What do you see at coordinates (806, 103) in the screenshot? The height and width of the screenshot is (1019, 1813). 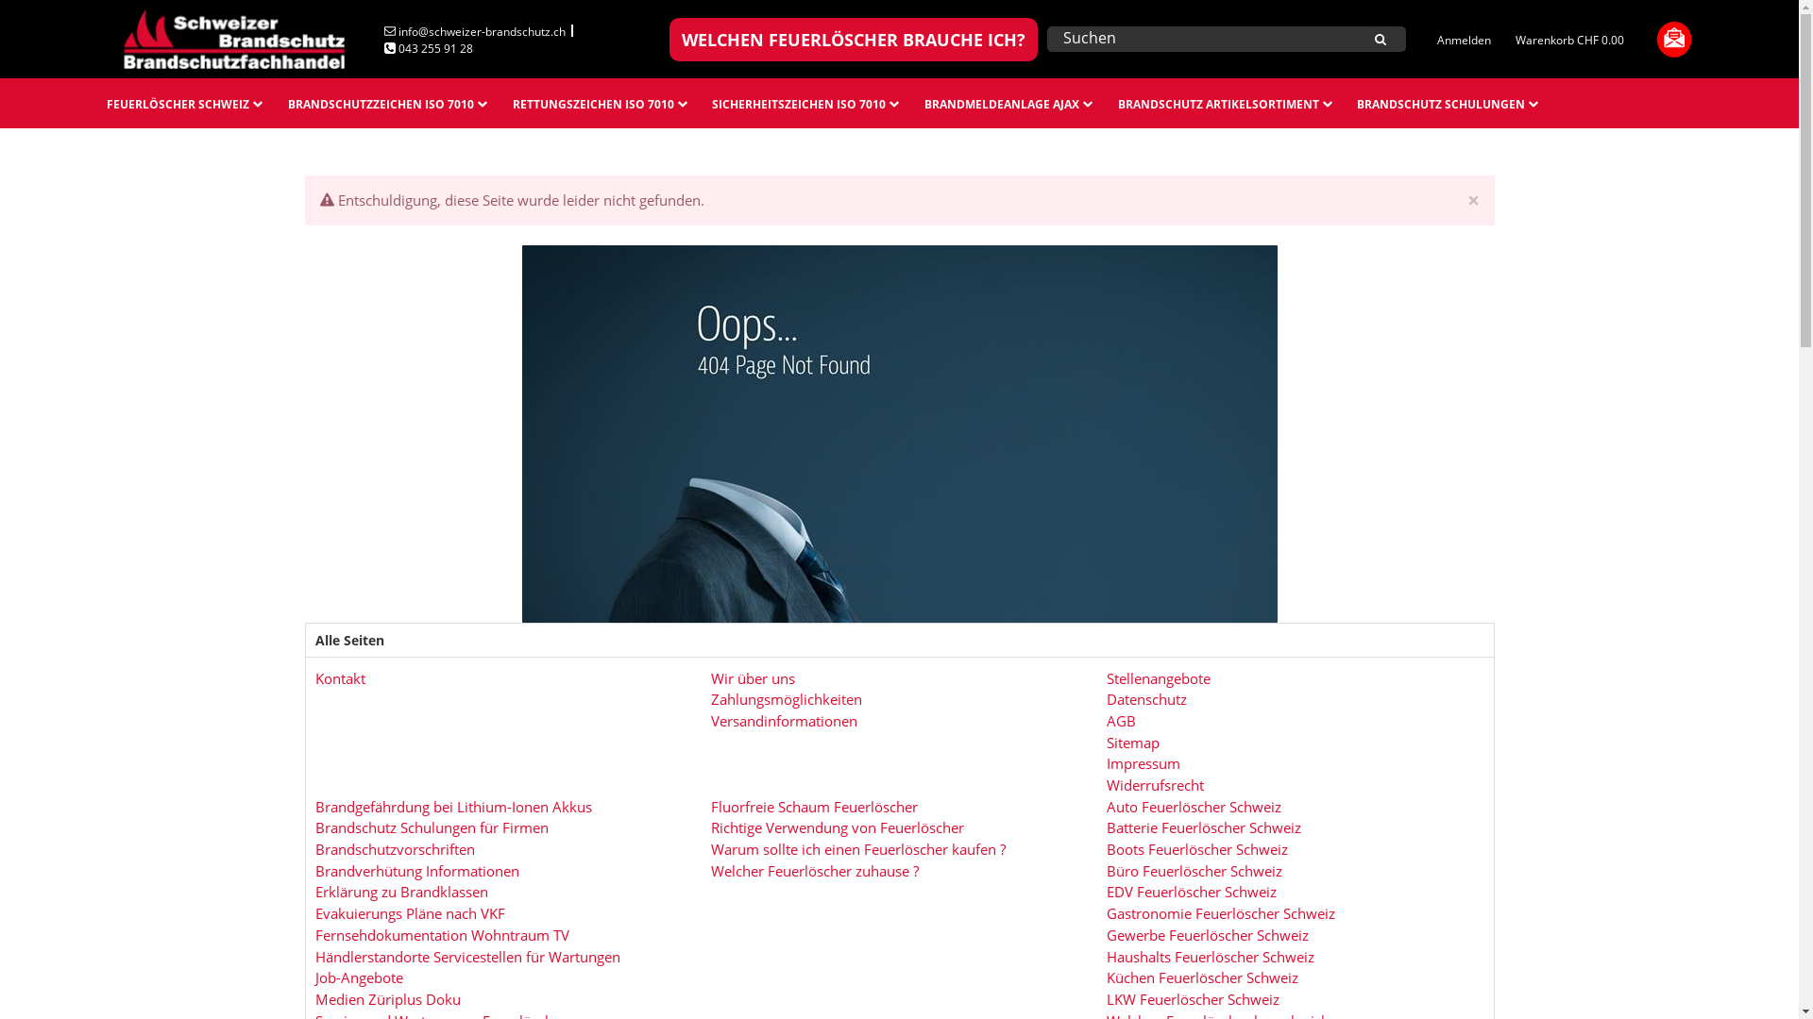 I see `SICHERHEITSZEICHEN ISO 7010` at bounding box center [806, 103].